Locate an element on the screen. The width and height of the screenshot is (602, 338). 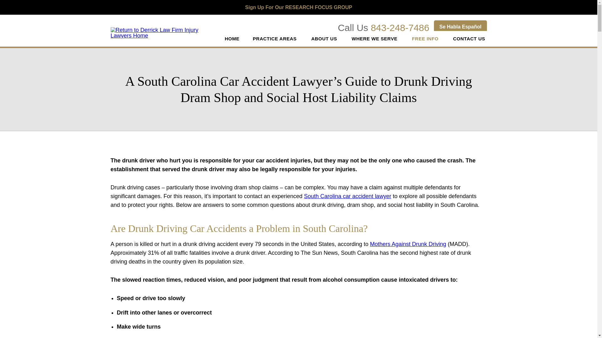
ABOUT US is located at coordinates (325, 39).